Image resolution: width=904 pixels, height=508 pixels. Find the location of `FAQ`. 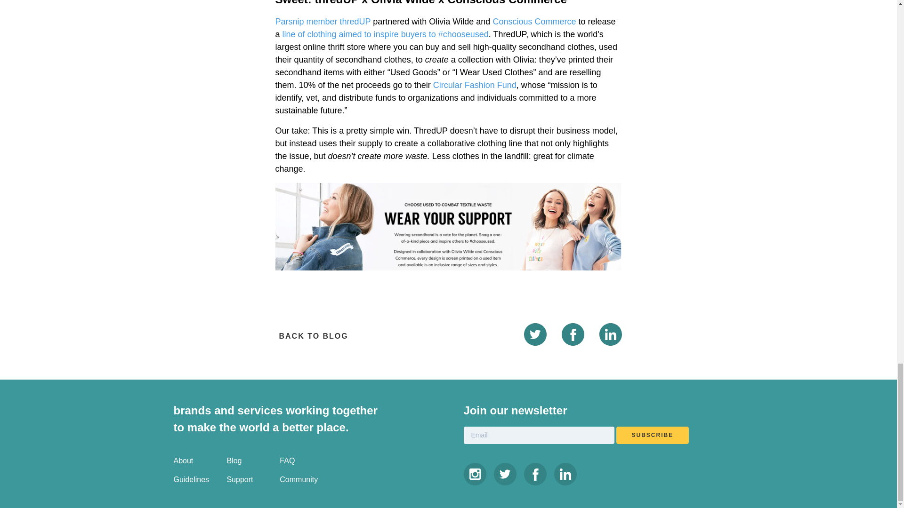

FAQ is located at coordinates (287, 460).